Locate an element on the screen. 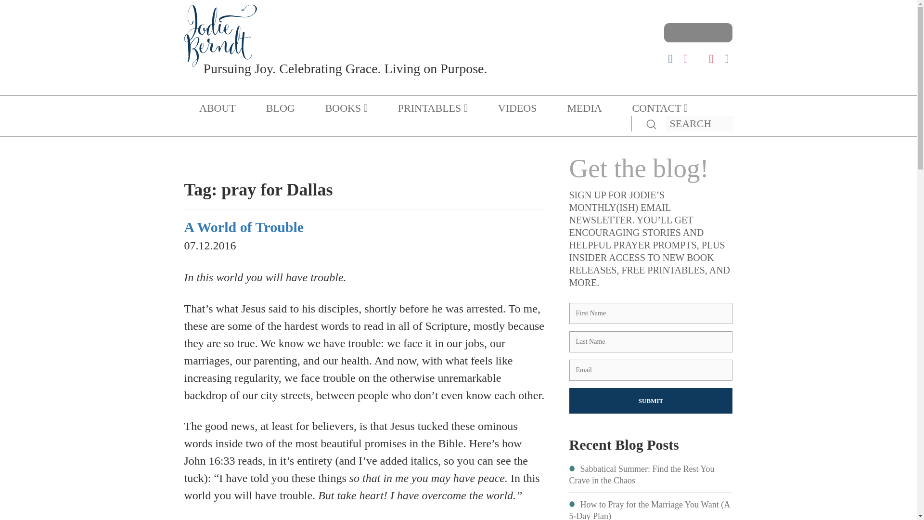 This screenshot has height=520, width=924. SUBMIT is located at coordinates (651, 401).